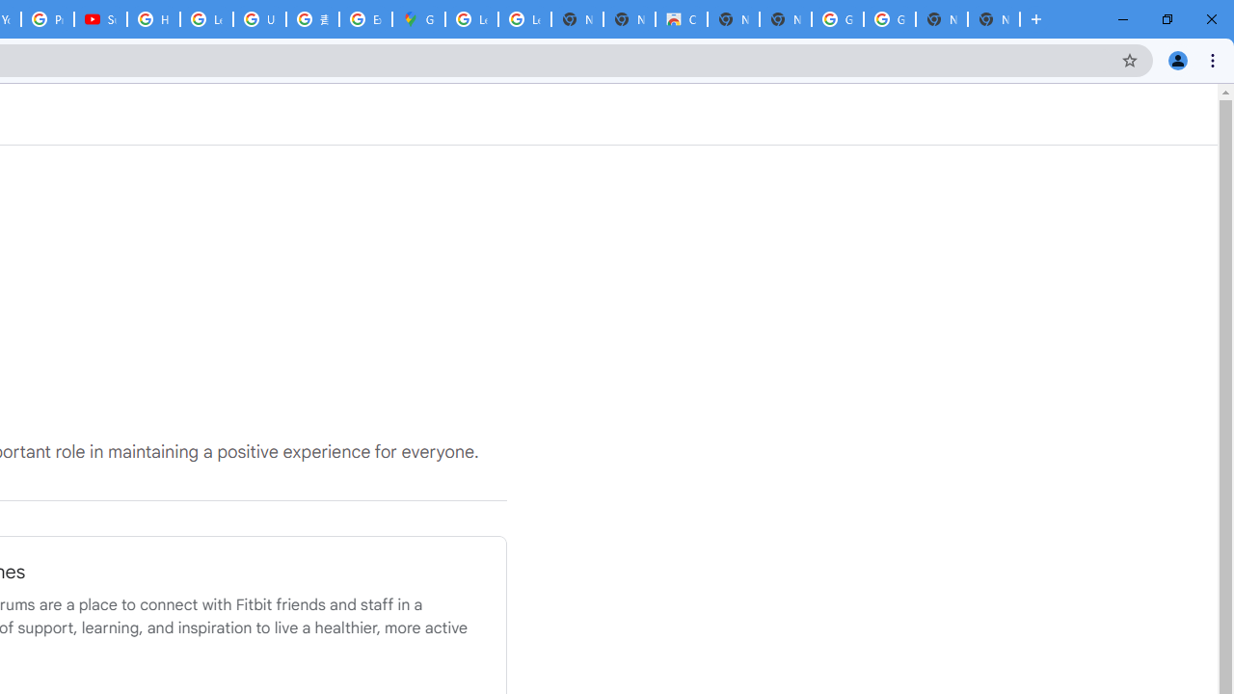 The image size is (1234, 694). I want to click on Subscriptions - YouTube, so click(100, 19).